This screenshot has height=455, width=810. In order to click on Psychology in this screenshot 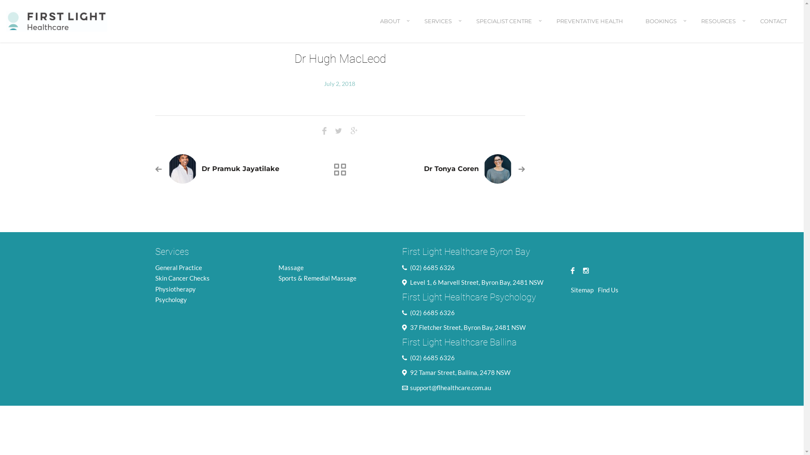, I will do `click(171, 300)`.